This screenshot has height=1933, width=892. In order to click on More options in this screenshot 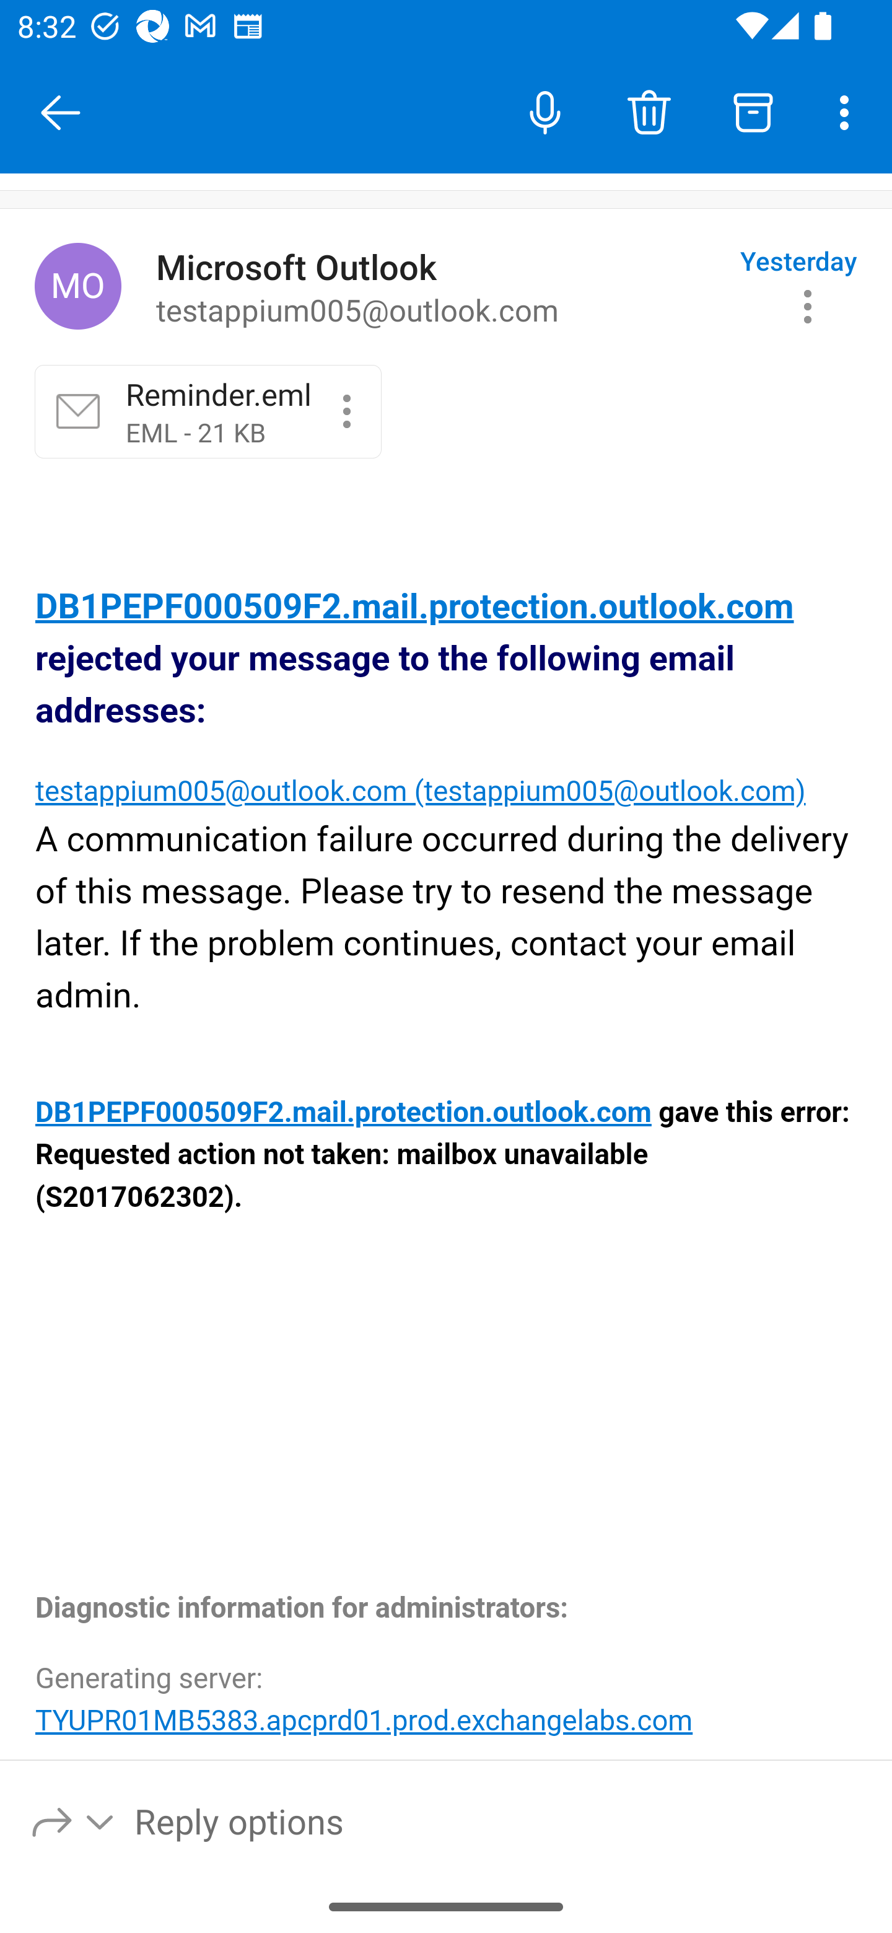, I will do `click(849, 112)`.